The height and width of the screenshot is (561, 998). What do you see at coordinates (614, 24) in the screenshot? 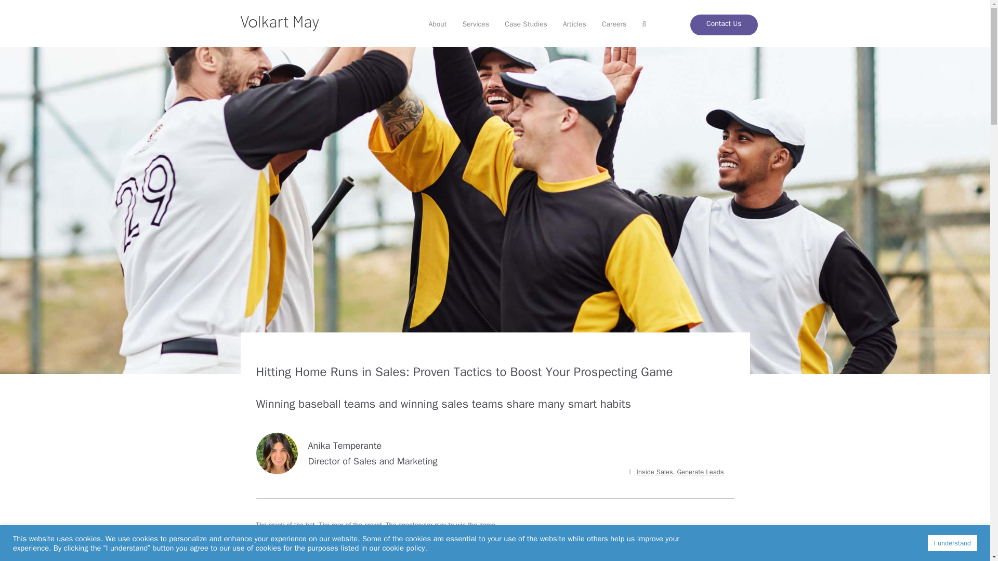
I see `Careers` at bounding box center [614, 24].